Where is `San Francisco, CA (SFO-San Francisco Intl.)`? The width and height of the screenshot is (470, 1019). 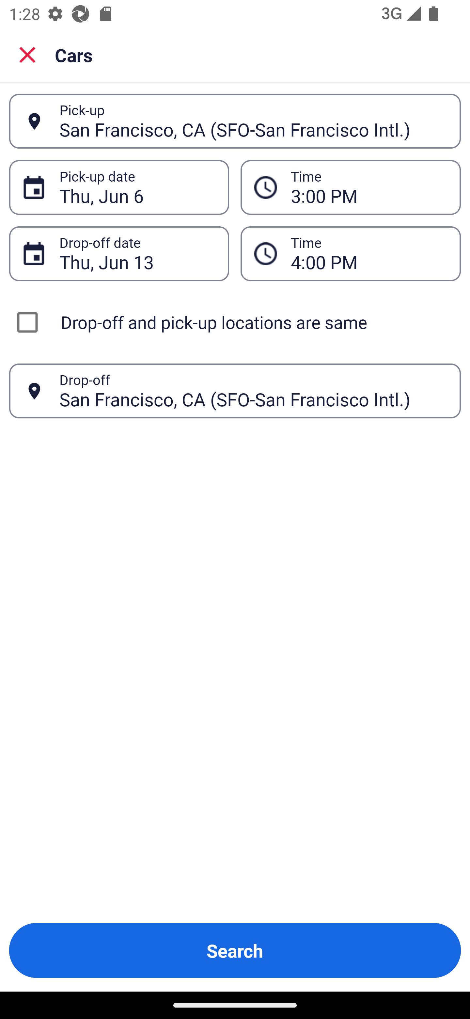 San Francisco, CA (SFO-San Francisco Intl.) is located at coordinates (253, 391).